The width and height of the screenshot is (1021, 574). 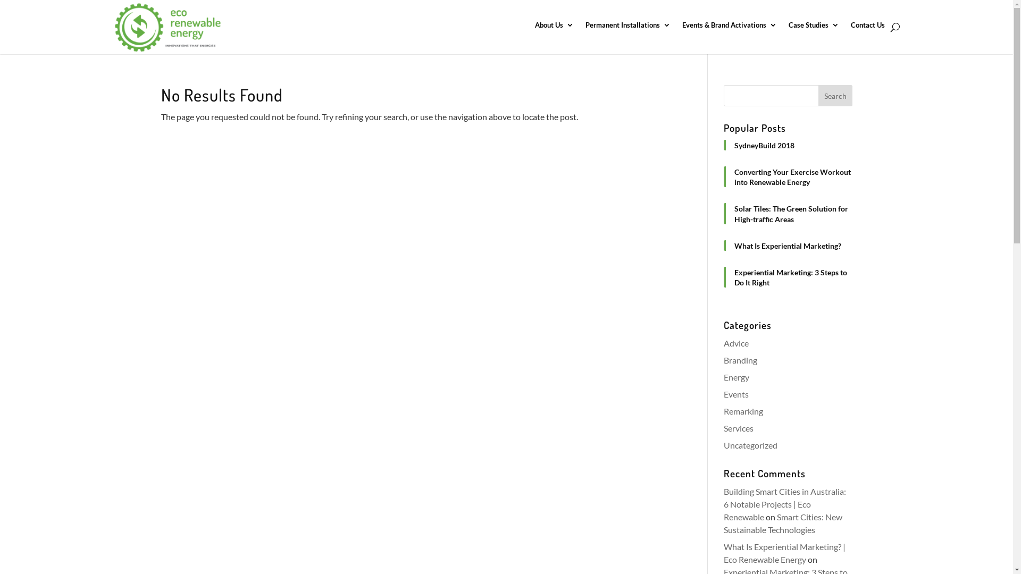 What do you see at coordinates (835, 96) in the screenshot?
I see `Search` at bounding box center [835, 96].